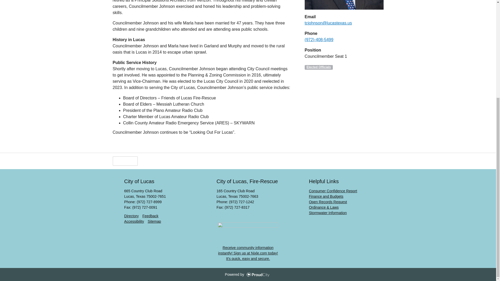 Image resolution: width=500 pixels, height=281 pixels. Describe the element at coordinates (134, 221) in the screenshot. I see `Accessibility` at that location.